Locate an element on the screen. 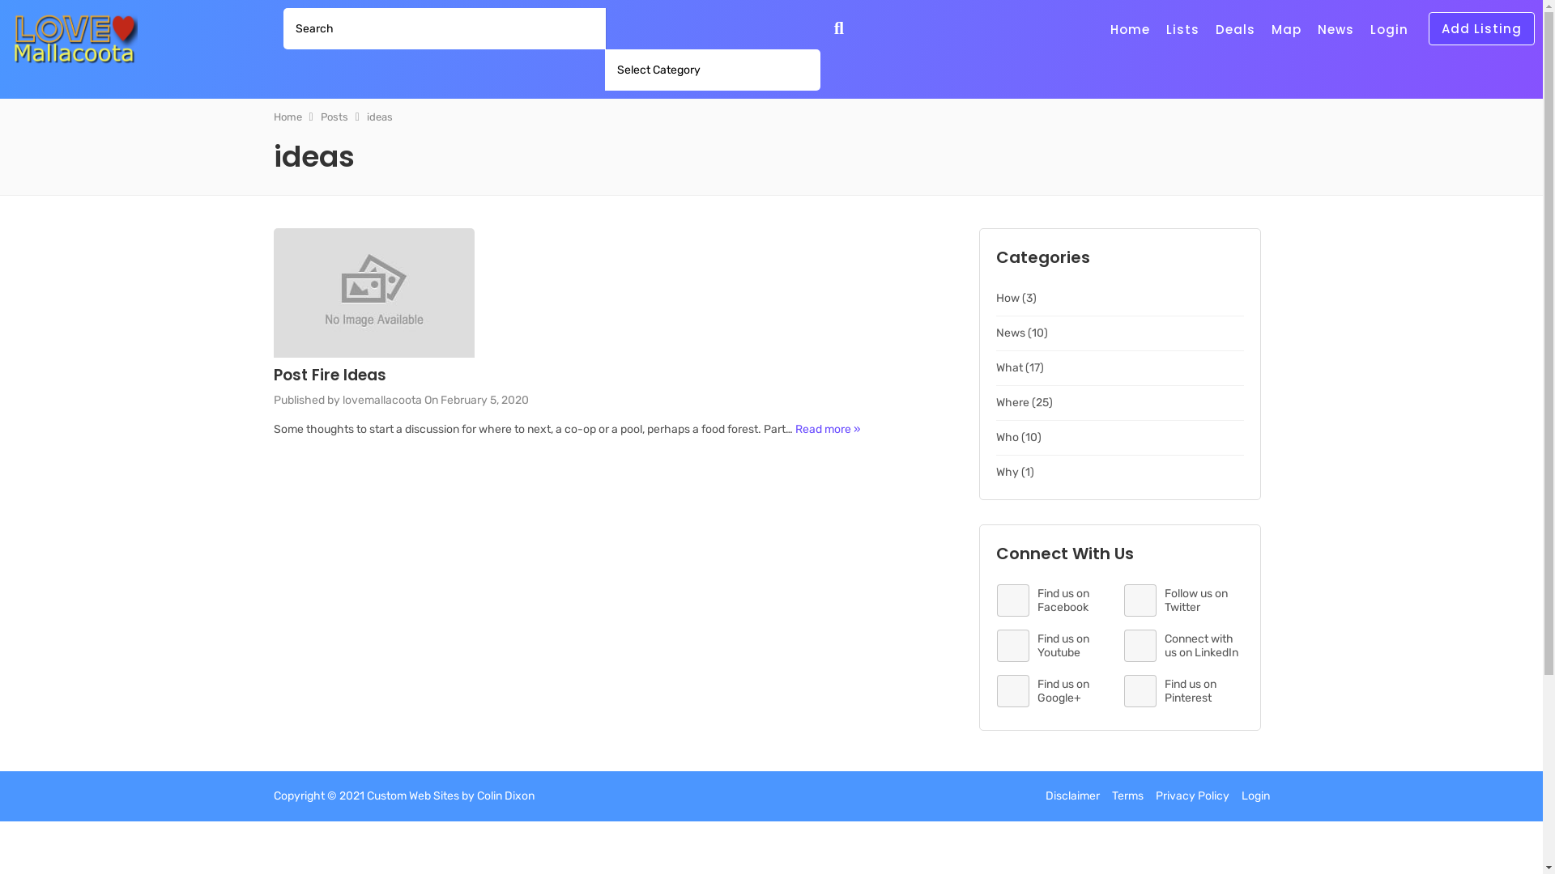  Search is located at coordinates (837, 29).